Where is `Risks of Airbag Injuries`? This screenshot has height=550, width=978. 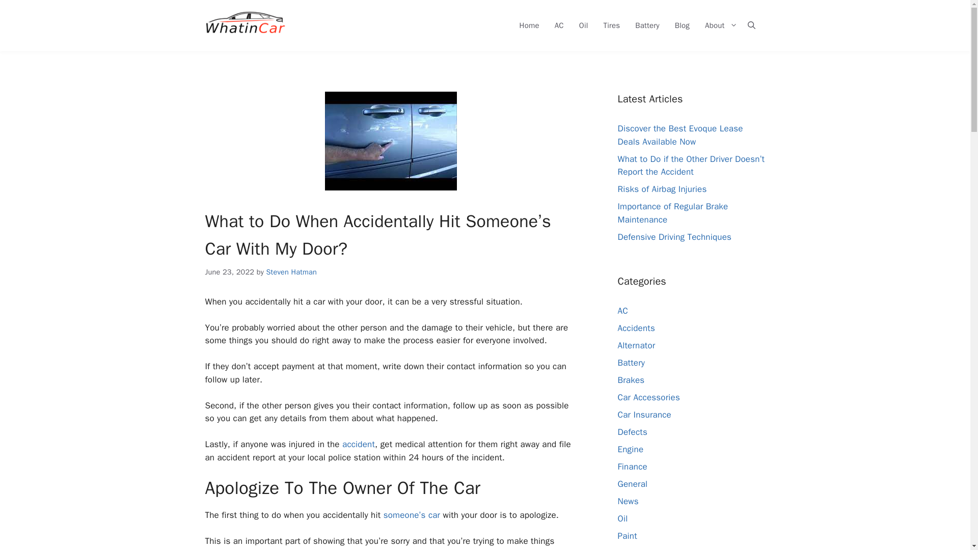 Risks of Airbag Injuries is located at coordinates (661, 189).